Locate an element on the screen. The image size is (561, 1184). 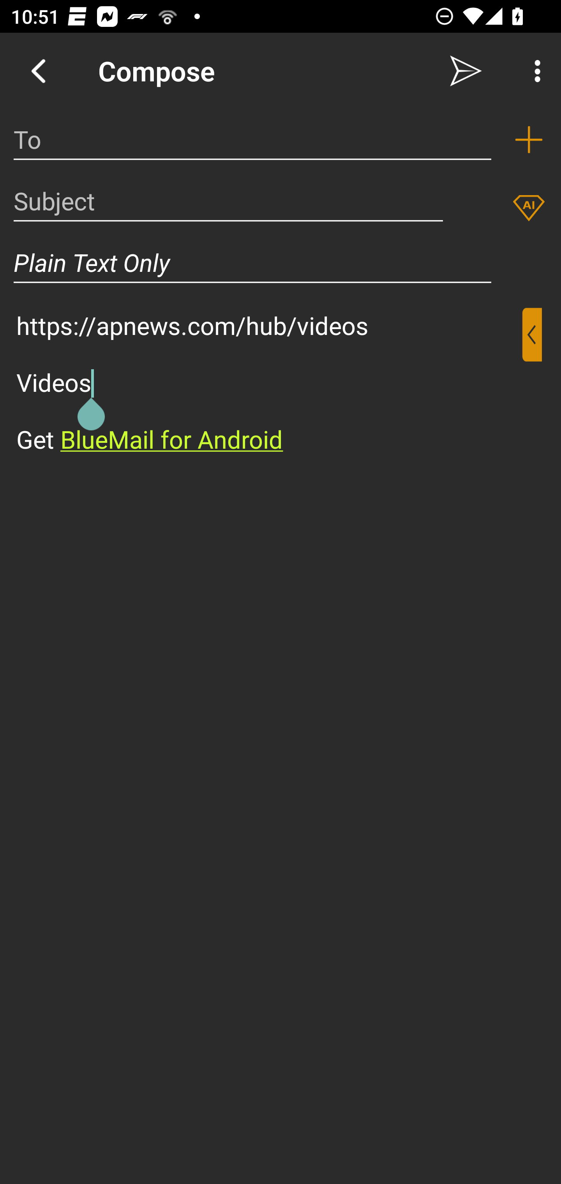
Send is located at coordinates (466, 71).